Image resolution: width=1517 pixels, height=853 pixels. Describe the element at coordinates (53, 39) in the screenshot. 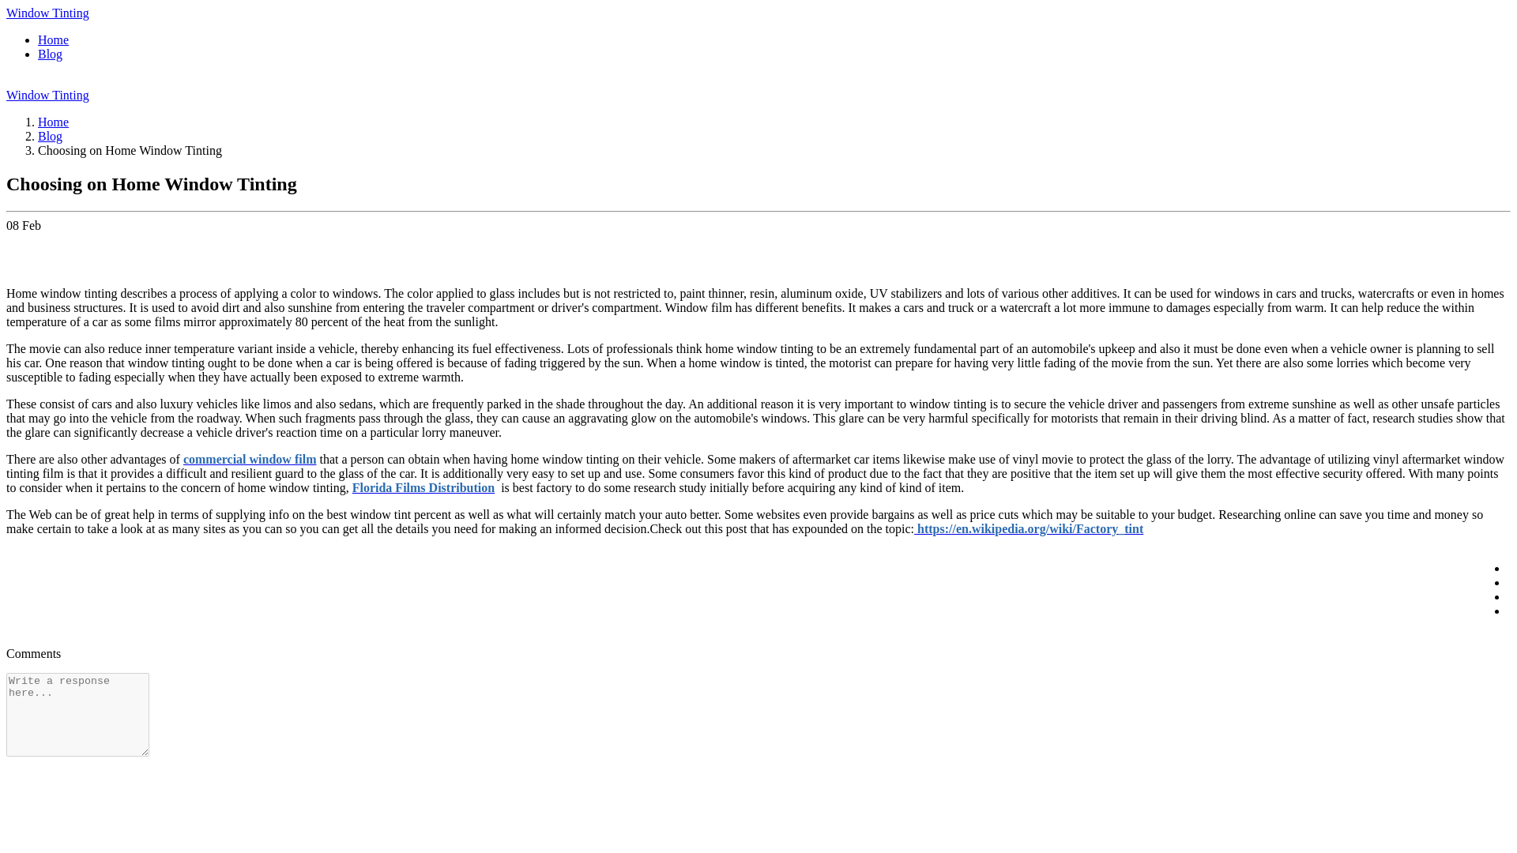

I see `Home` at that location.